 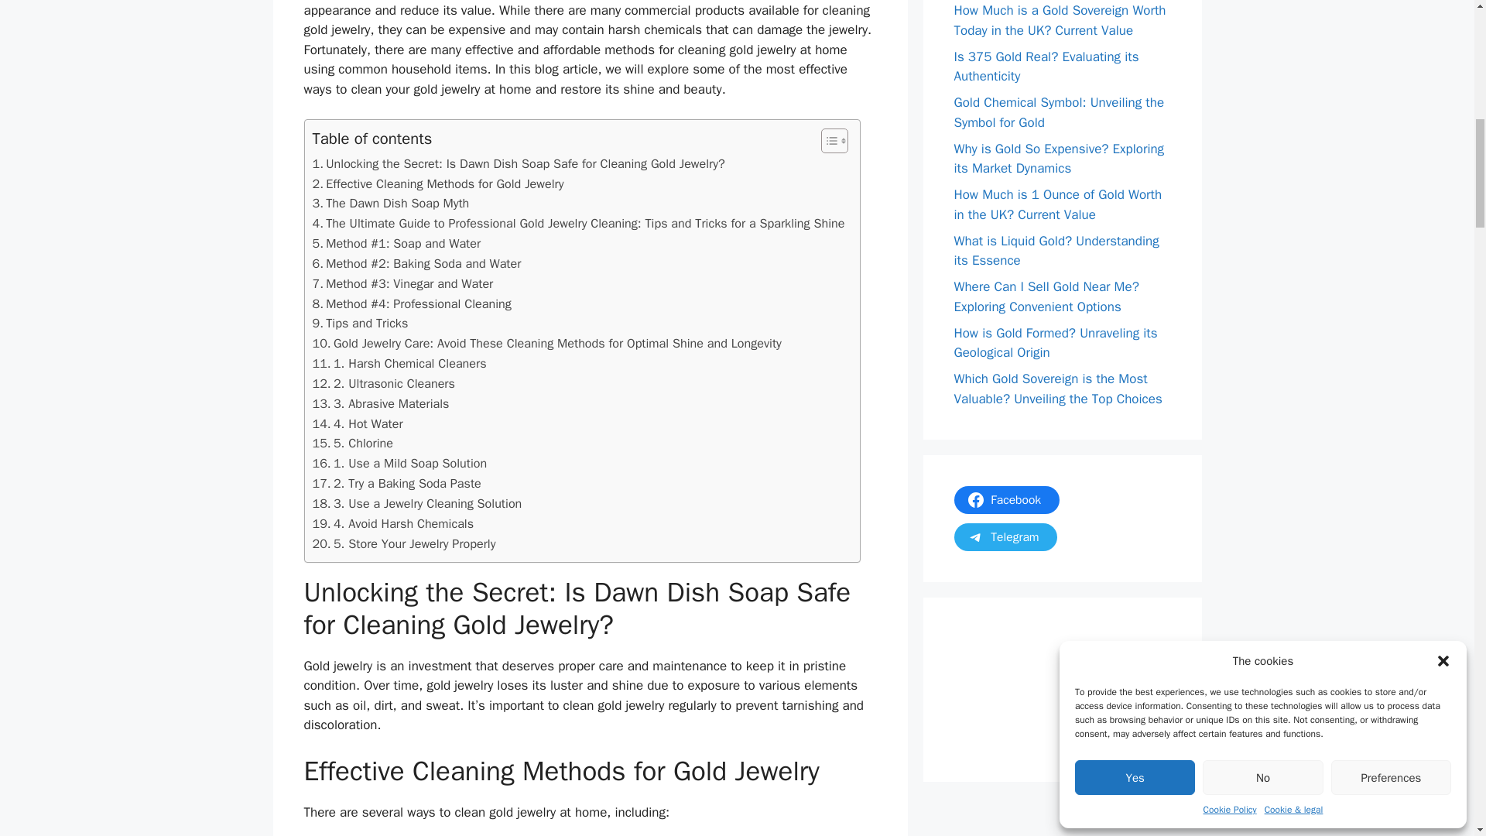 I want to click on Effective Cleaning Methods for Gold Jewelry, so click(x=438, y=183).